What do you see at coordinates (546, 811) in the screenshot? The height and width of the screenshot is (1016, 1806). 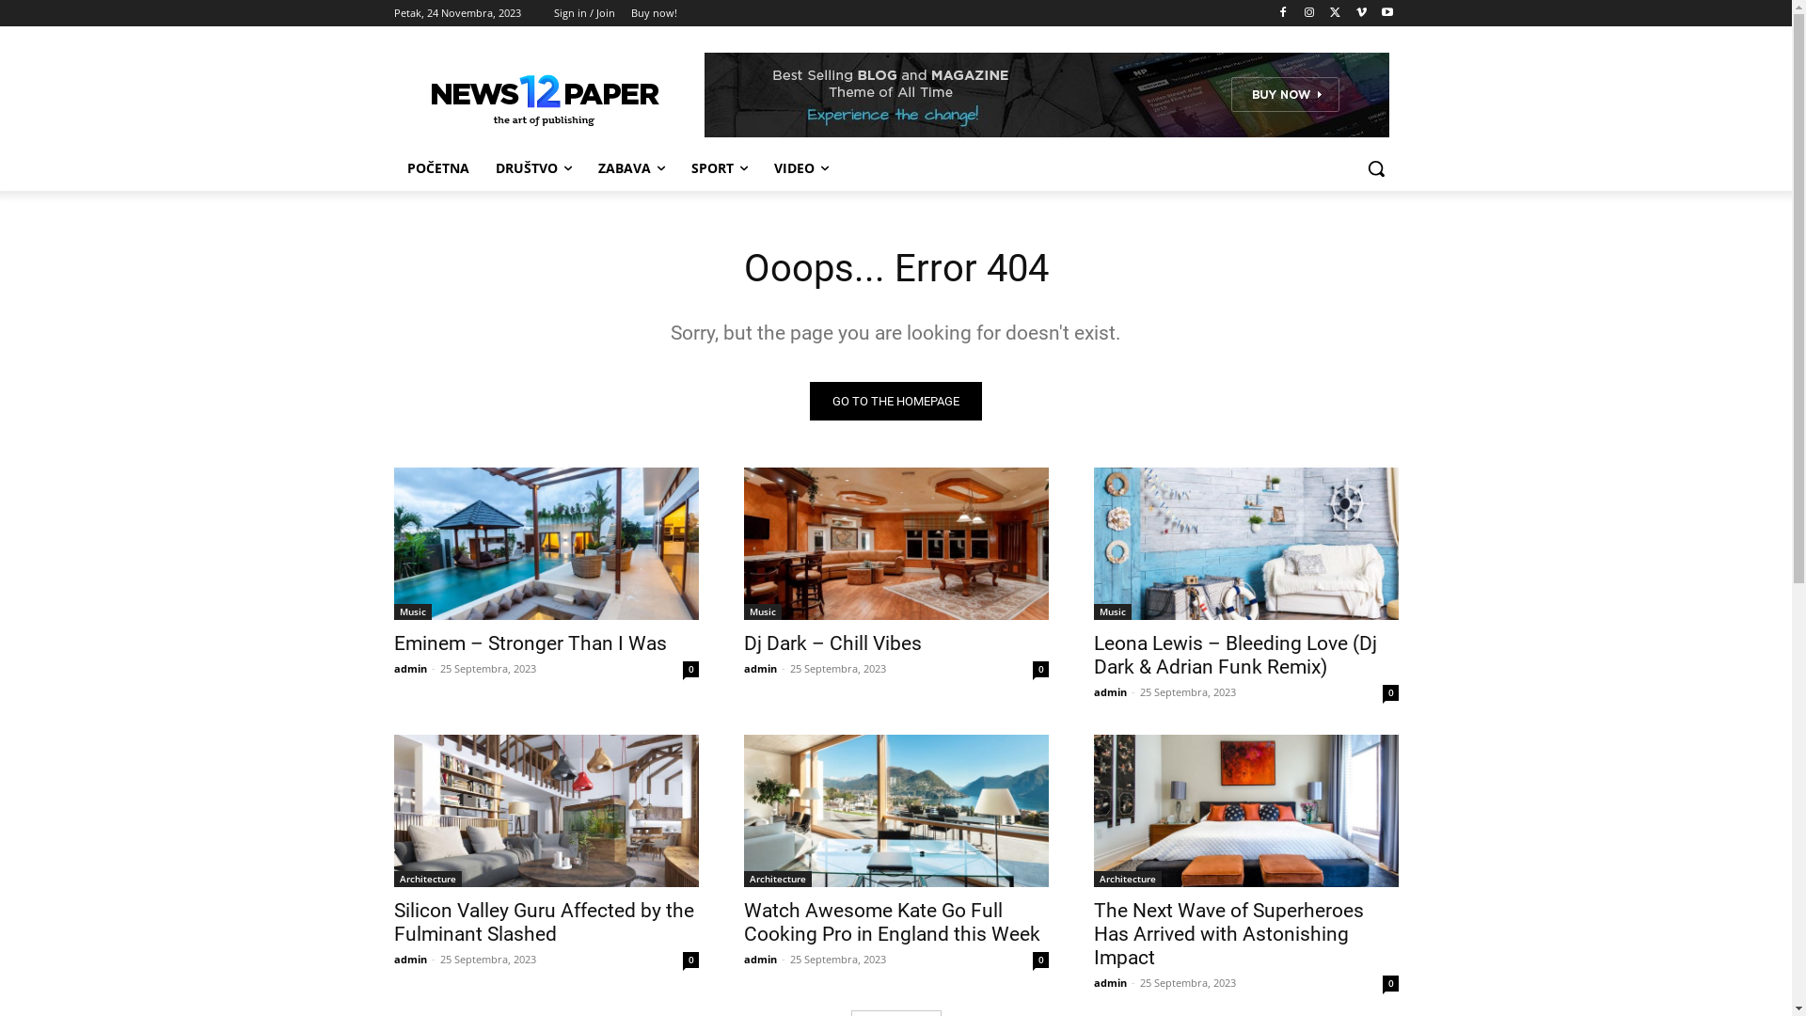 I see `Silicon Valley Guru Affected by the Fulminant Slashed` at bounding box center [546, 811].